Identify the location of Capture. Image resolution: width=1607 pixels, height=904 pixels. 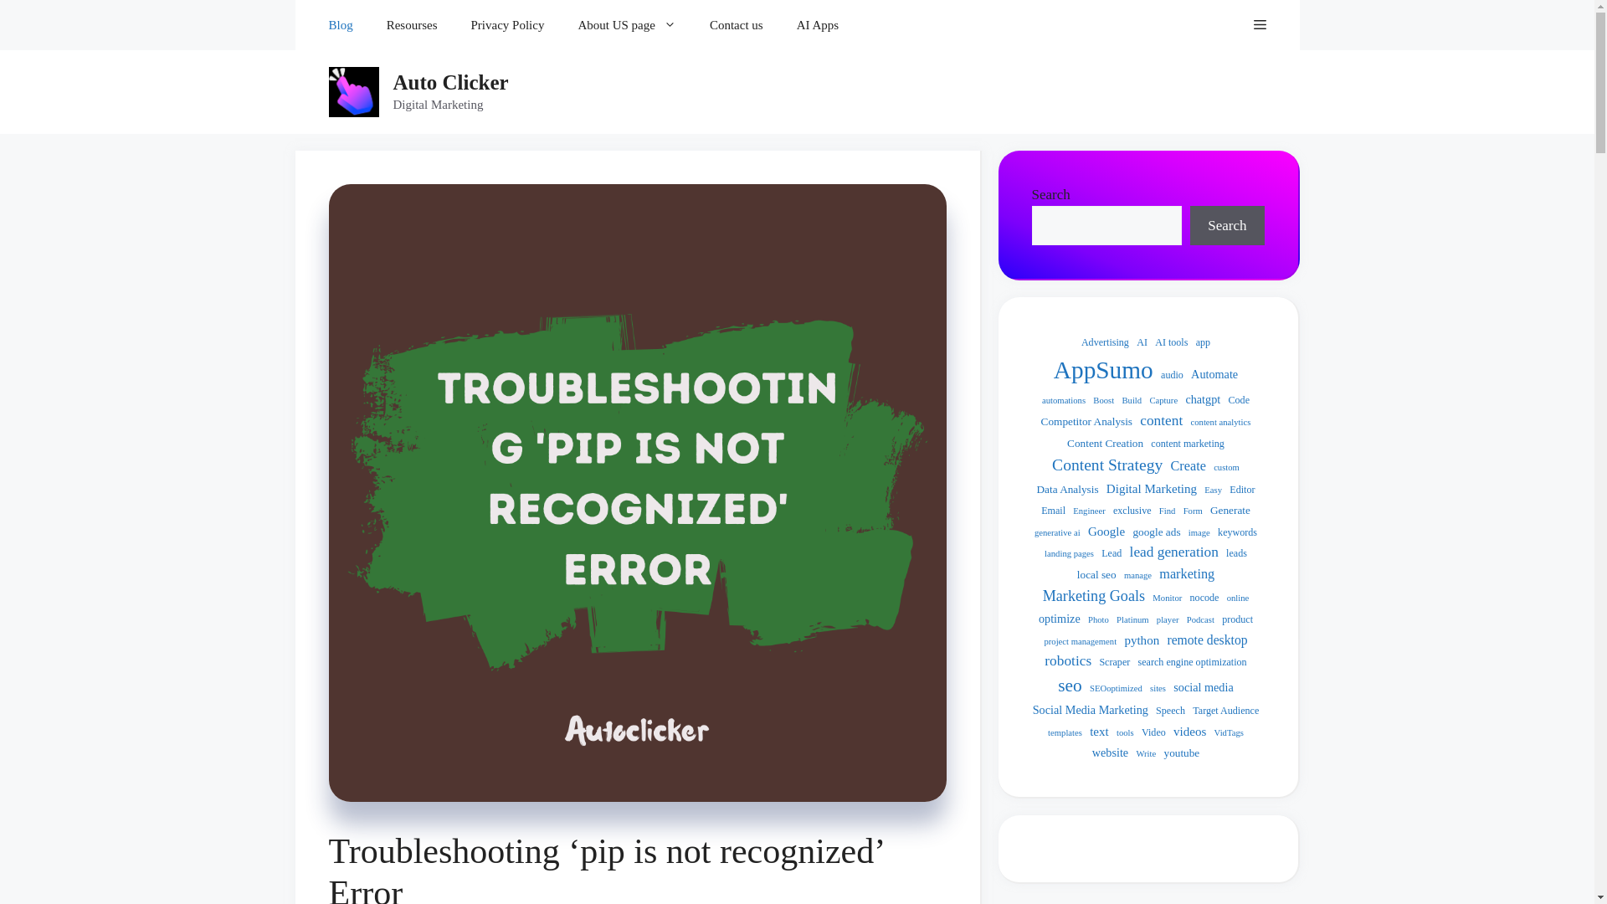
(1163, 400).